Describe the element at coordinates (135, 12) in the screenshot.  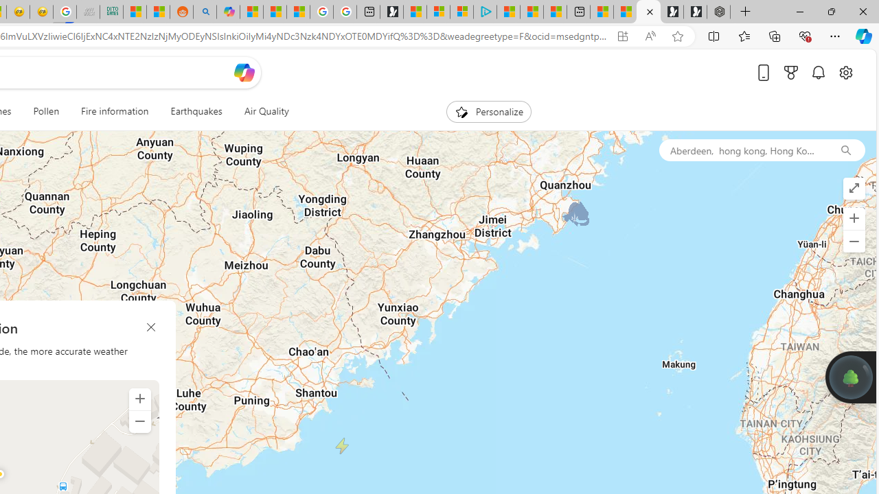
I see `MSNBC - MSN` at that location.